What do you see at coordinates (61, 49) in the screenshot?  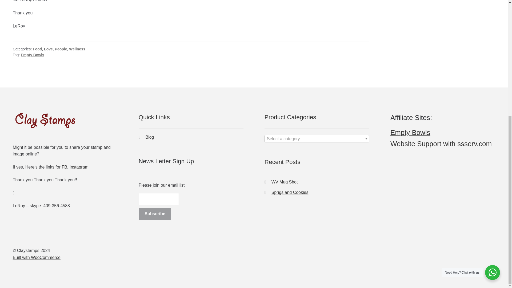 I see `People` at bounding box center [61, 49].